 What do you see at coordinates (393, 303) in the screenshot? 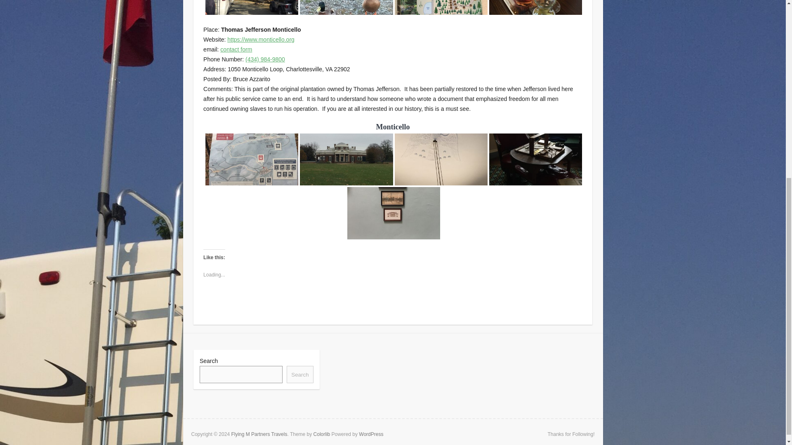
I see `Like or Reblog` at bounding box center [393, 303].